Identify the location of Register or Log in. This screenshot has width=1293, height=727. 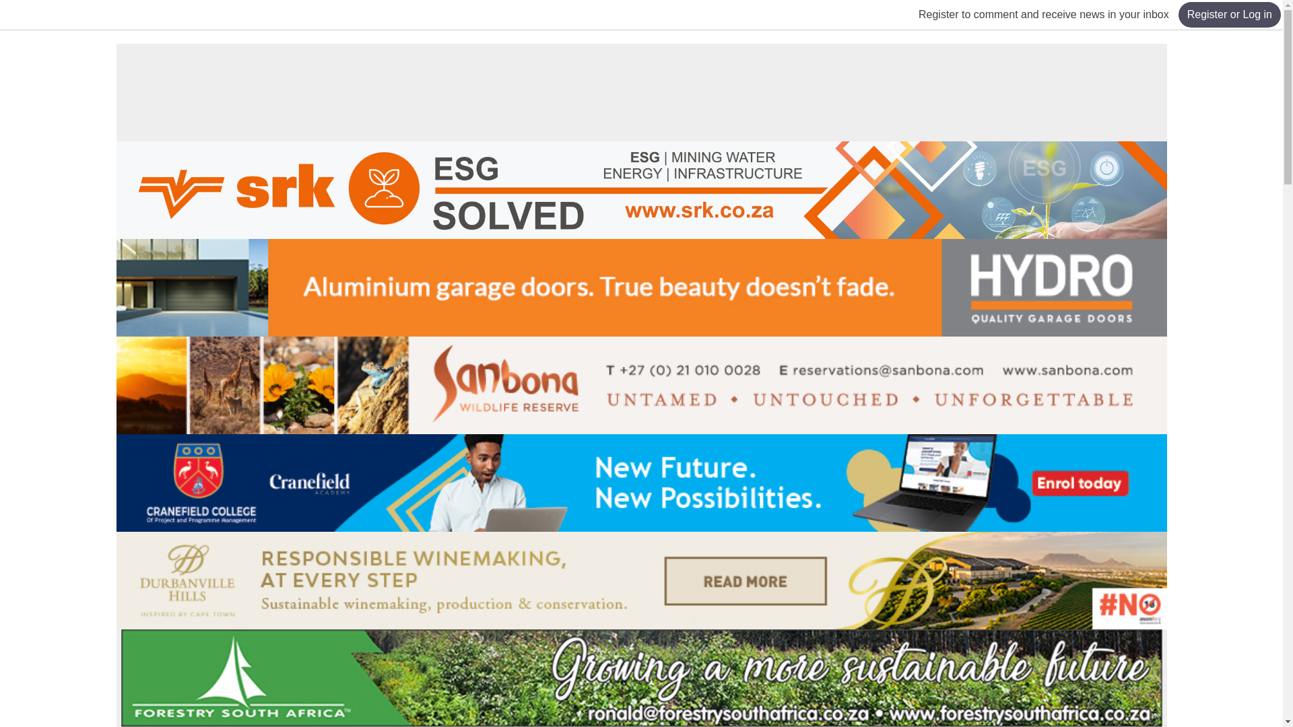
(1230, 15).